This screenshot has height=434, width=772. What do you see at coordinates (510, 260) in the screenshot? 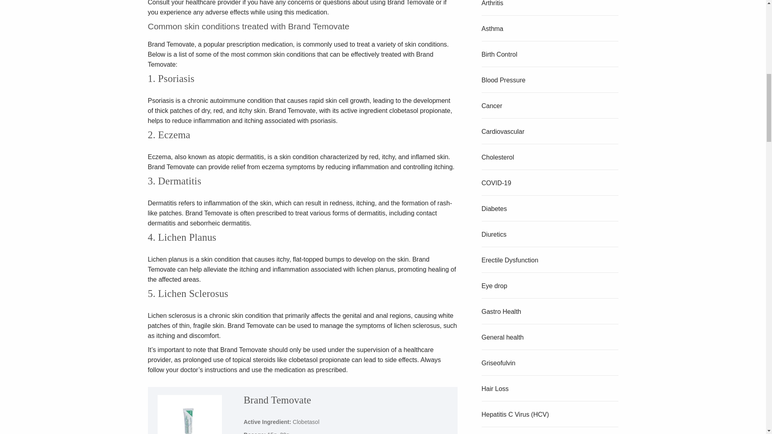
I see `Erectile Dysfunction` at bounding box center [510, 260].